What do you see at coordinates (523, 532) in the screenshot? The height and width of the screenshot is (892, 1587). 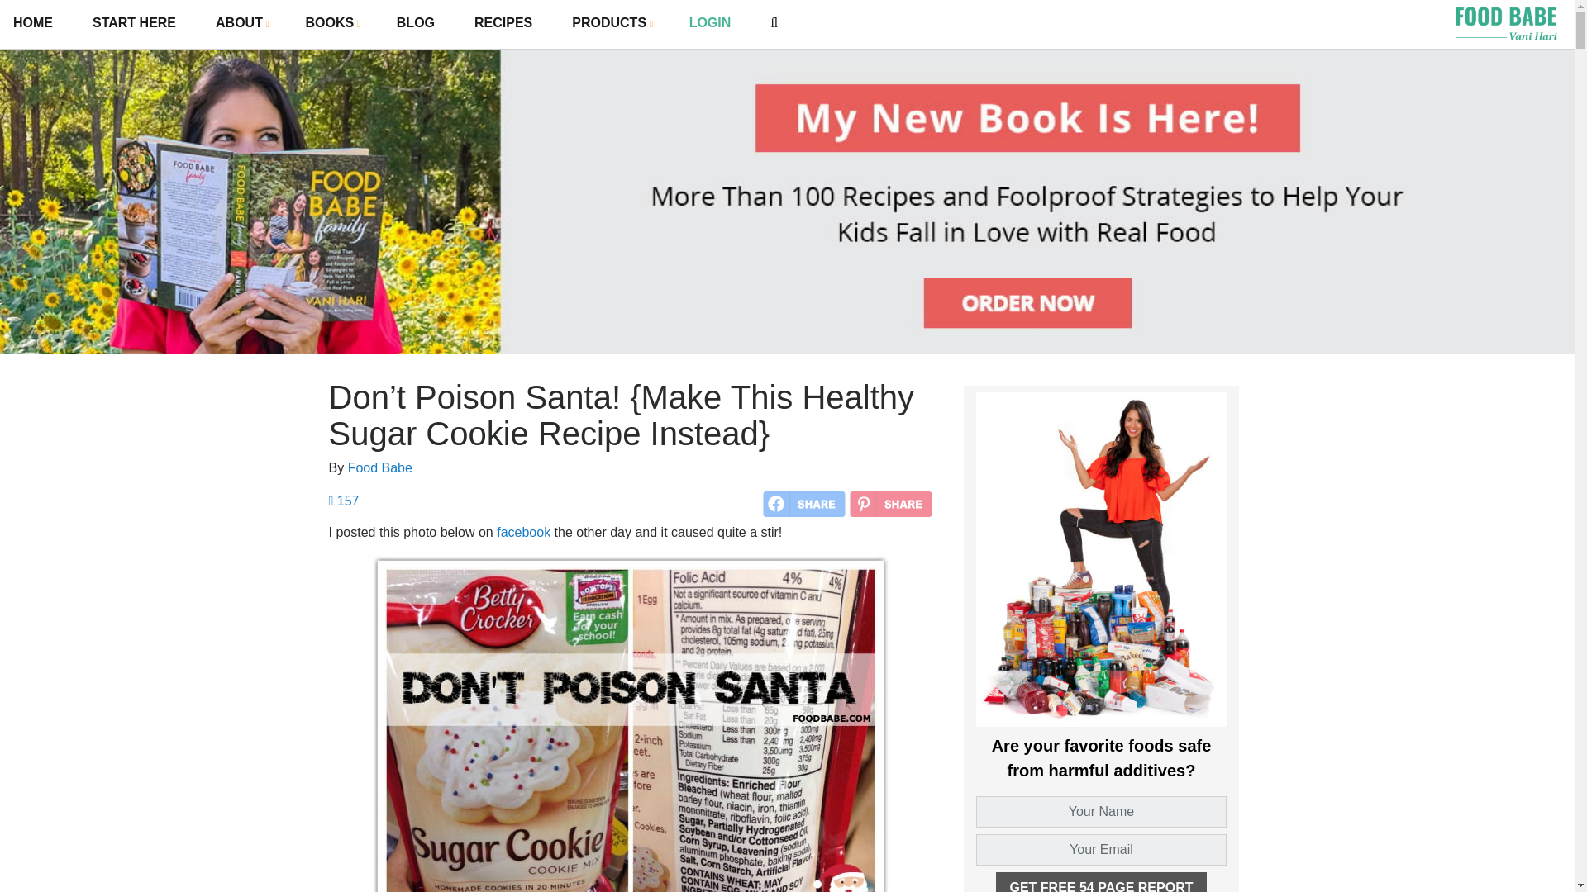 I see `facebook` at bounding box center [523, 532].